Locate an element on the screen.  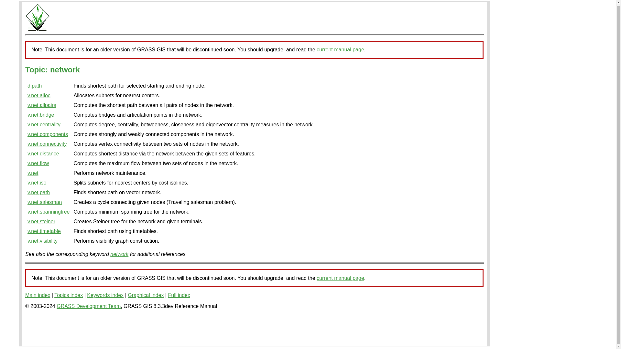
v.net.bridge is located at coordinates (41, 114).